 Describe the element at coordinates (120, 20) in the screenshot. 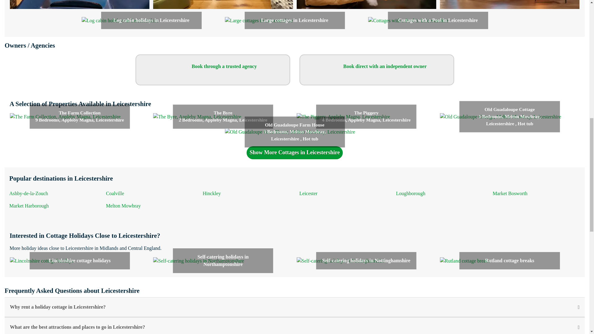

I see `Log cabin holidays in Leicestershire` at that location.